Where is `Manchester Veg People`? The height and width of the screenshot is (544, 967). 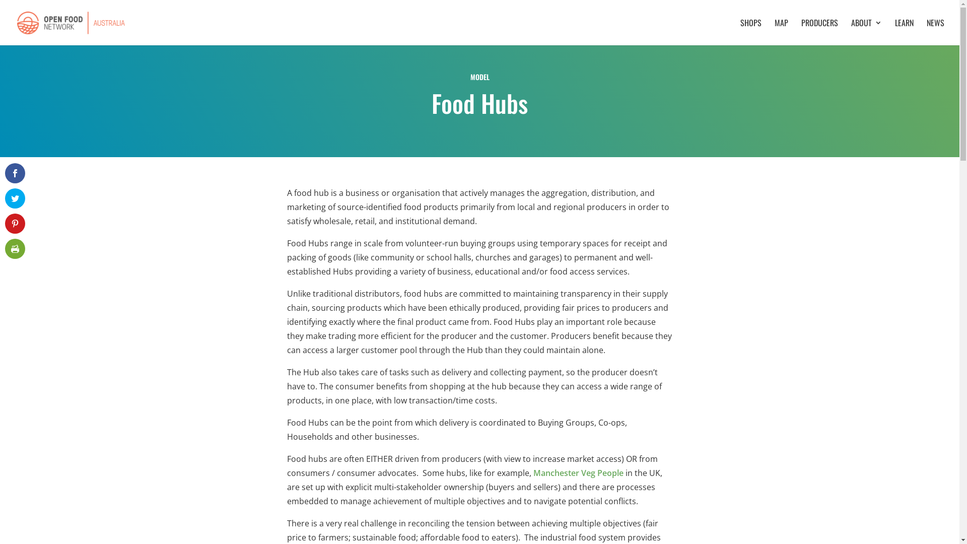 Manchester Veg People is located at coordinates (578, 473).